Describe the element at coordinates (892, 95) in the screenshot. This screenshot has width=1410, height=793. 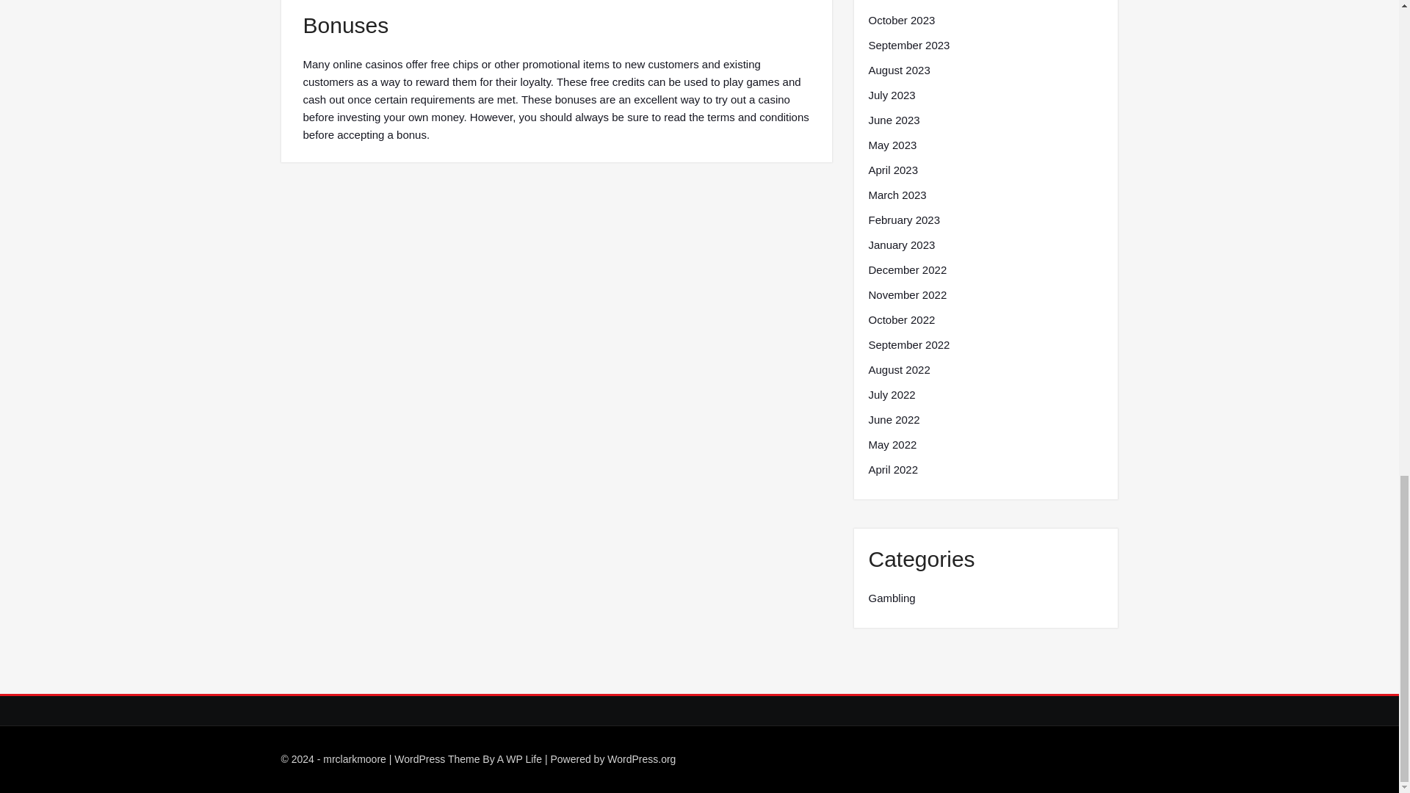
I see `July 2023` at that location.